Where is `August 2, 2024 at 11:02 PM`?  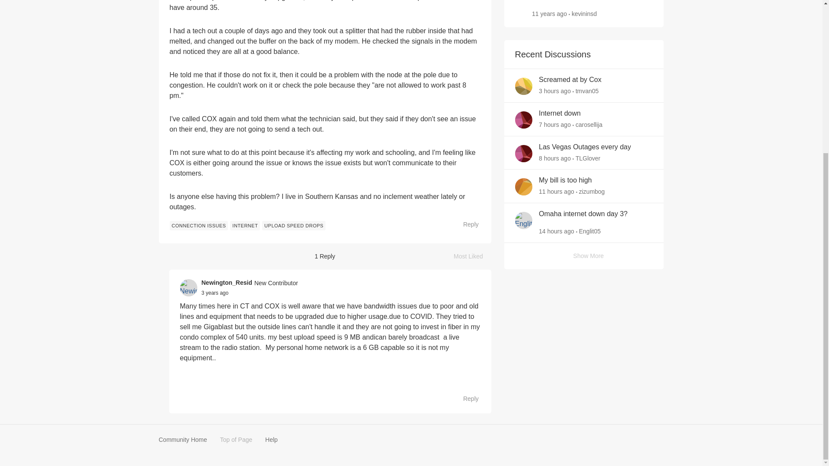 August 2, 2024 at 11:02 PM is located at coordinates (555, 91).